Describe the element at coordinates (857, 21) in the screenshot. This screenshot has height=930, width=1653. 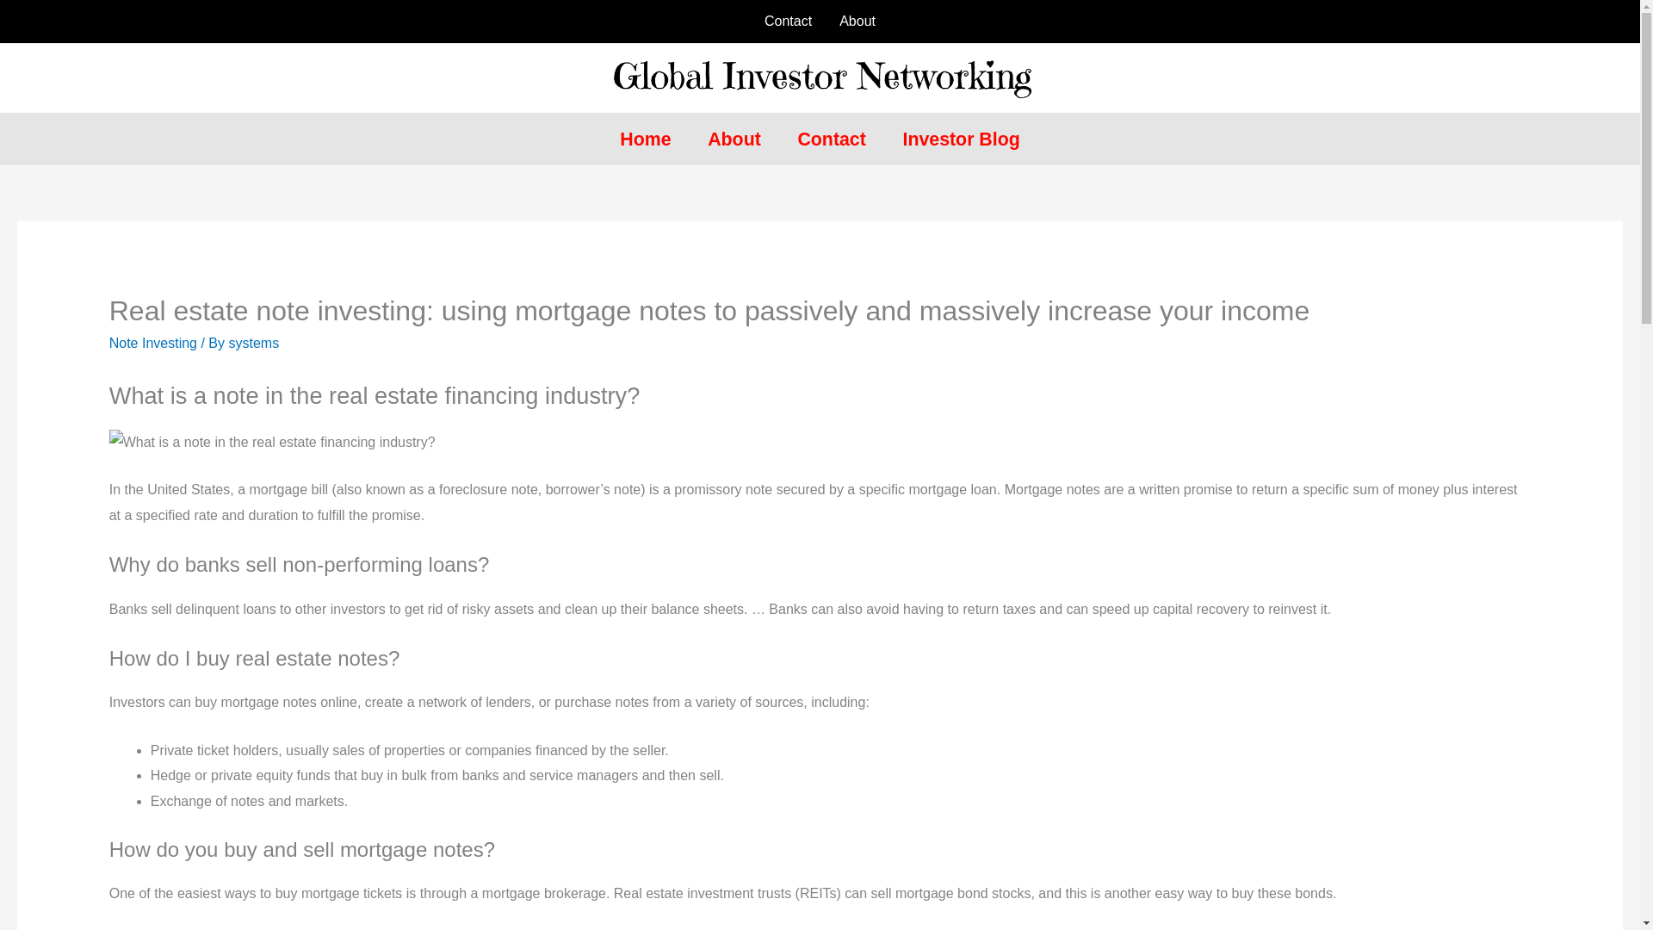
I see `About` at that location.